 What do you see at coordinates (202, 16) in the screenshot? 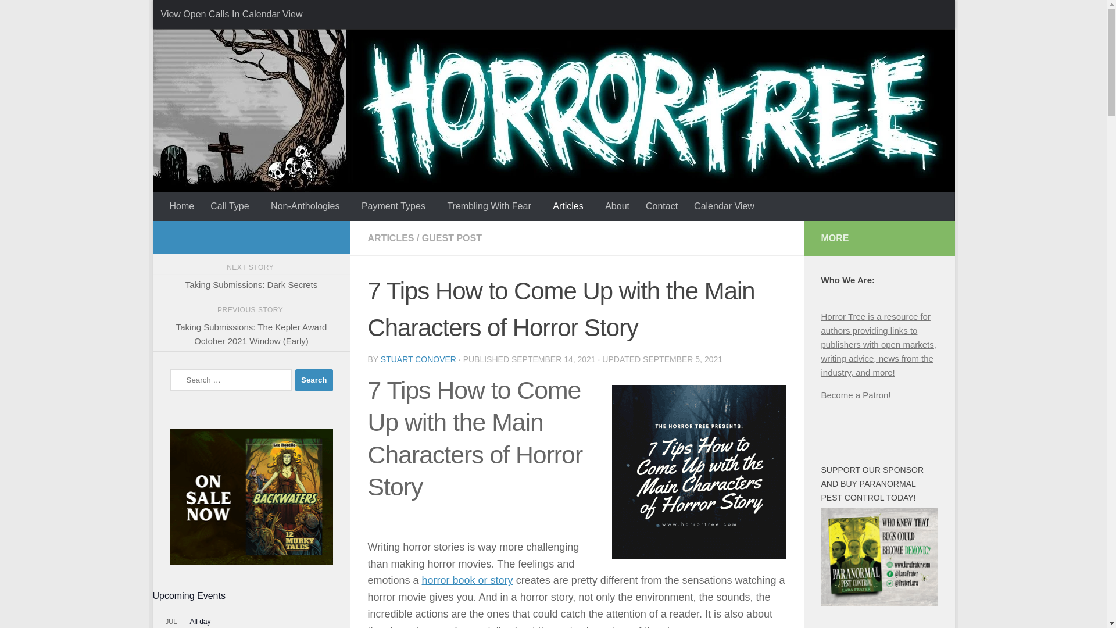
I see `Skip to content` at bounding box center [202, 16].